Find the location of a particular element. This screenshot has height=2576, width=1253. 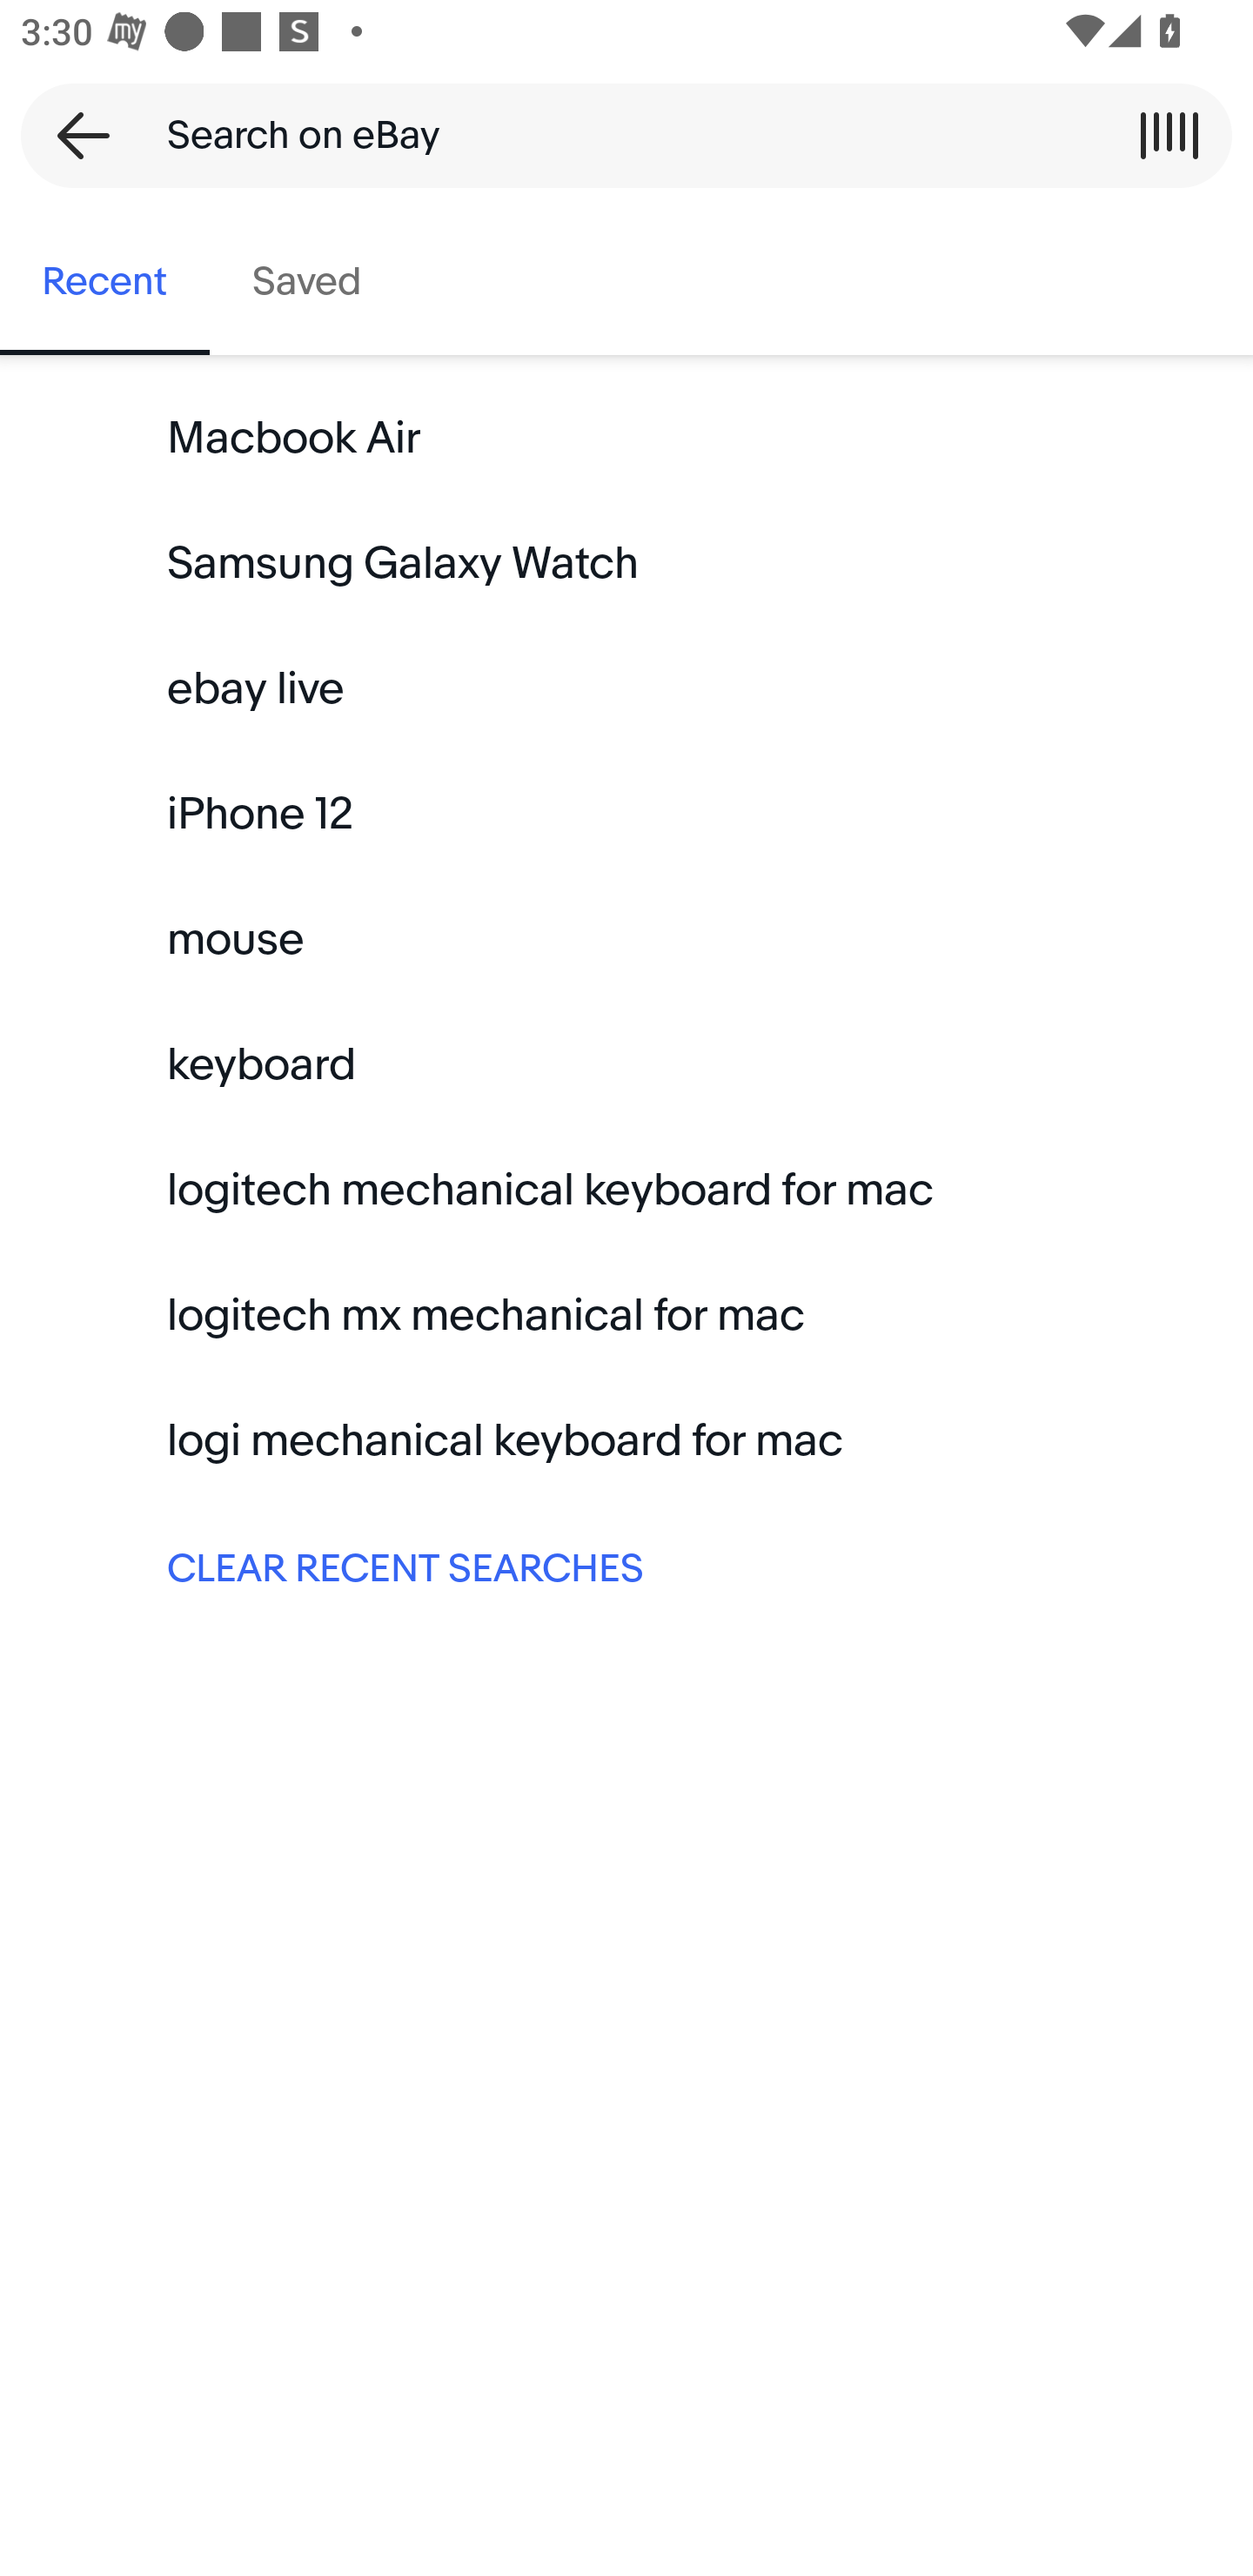

CLEAR RECENT SEARCHES is located at coordinates (626, 1566).